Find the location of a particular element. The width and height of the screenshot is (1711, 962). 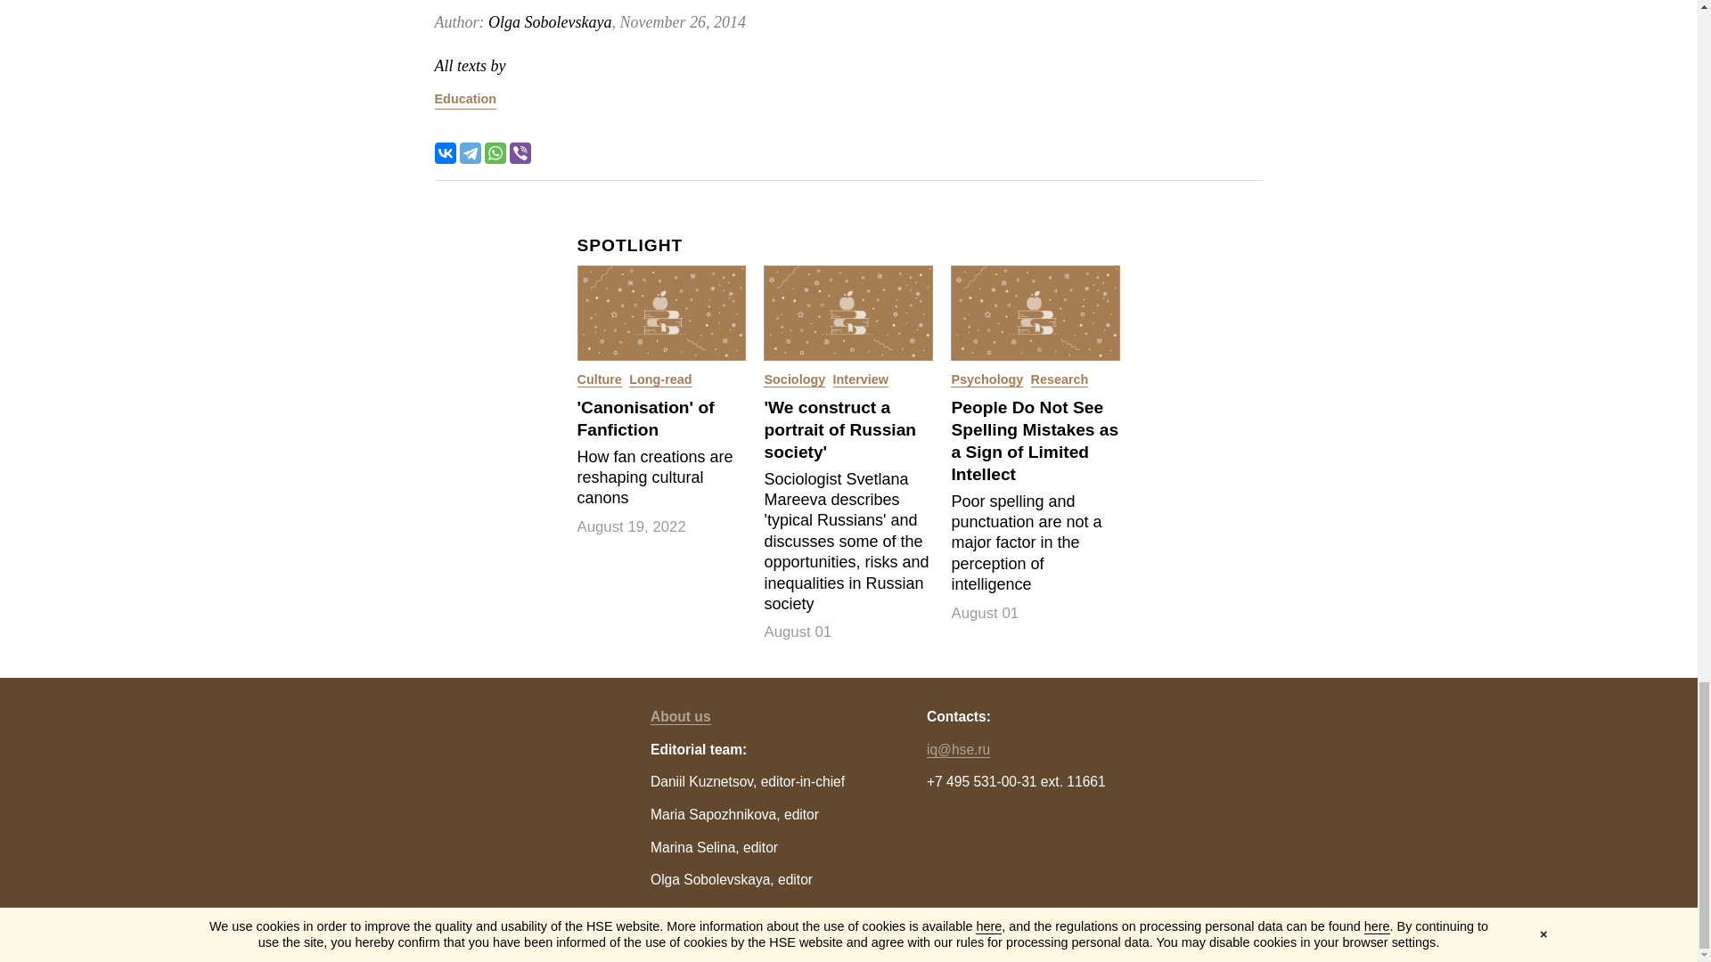

WhatsApp is located at coordinates (495, 152).